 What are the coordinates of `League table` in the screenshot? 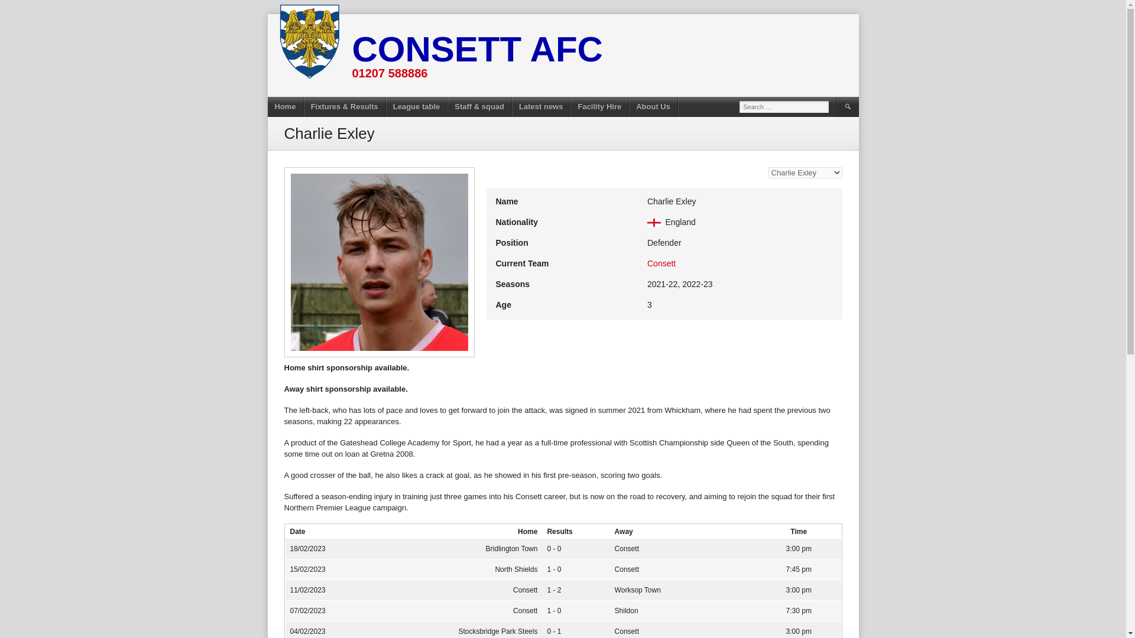 It's located at (416, 106).